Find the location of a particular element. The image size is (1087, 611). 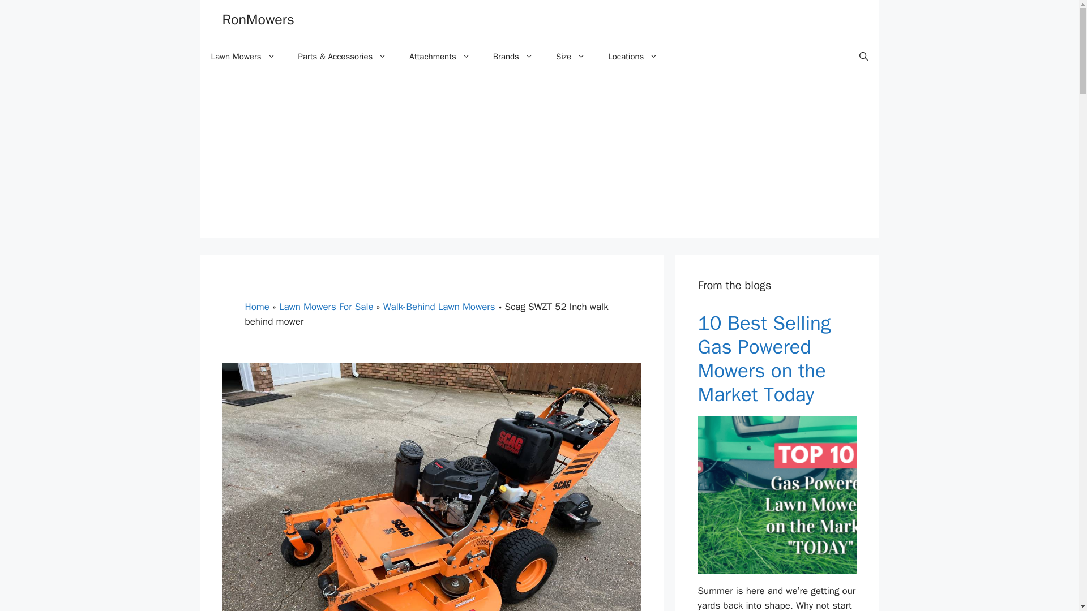

Size is located at coordinates (571, 57).